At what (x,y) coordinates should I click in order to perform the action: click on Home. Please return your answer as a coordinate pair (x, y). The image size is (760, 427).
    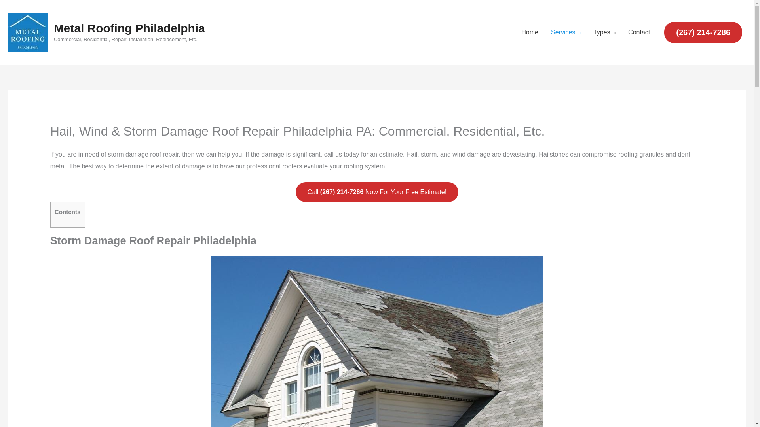
    Looking at the image, I should click on (530, 32).